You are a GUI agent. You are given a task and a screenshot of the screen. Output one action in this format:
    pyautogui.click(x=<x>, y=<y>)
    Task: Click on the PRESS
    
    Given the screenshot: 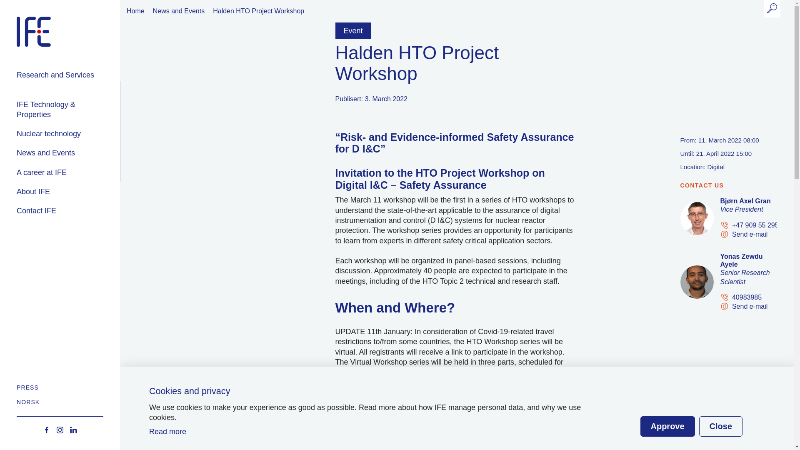 What is the action you would take?
    pyautogui.click(x=68, y=389)
    